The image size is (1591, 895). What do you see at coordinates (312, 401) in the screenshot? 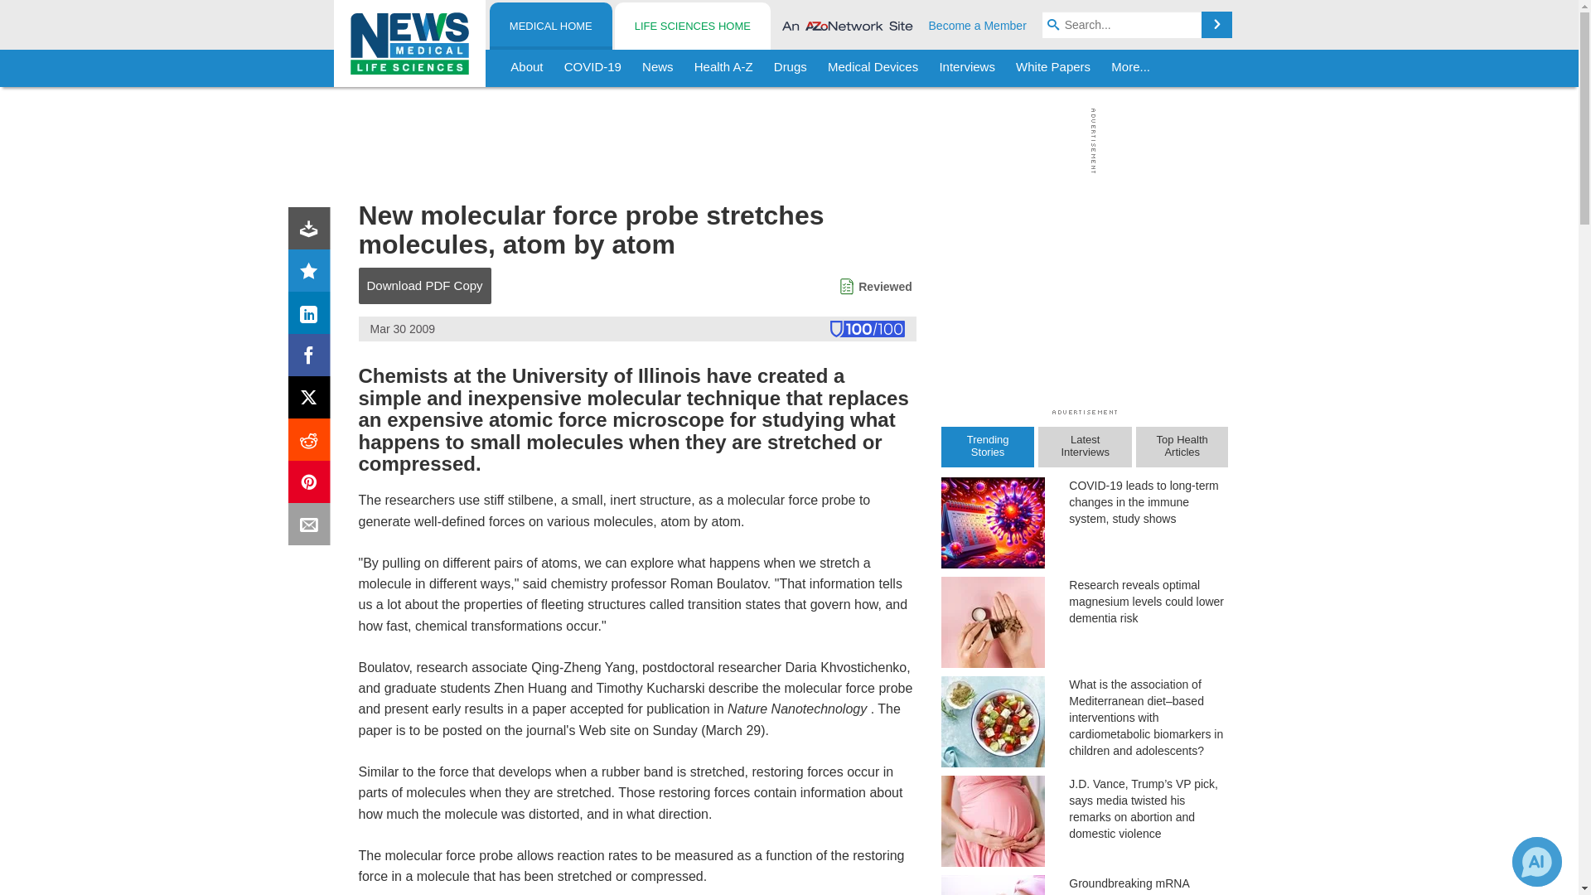
I see `X` at bounding box center [312, 401].